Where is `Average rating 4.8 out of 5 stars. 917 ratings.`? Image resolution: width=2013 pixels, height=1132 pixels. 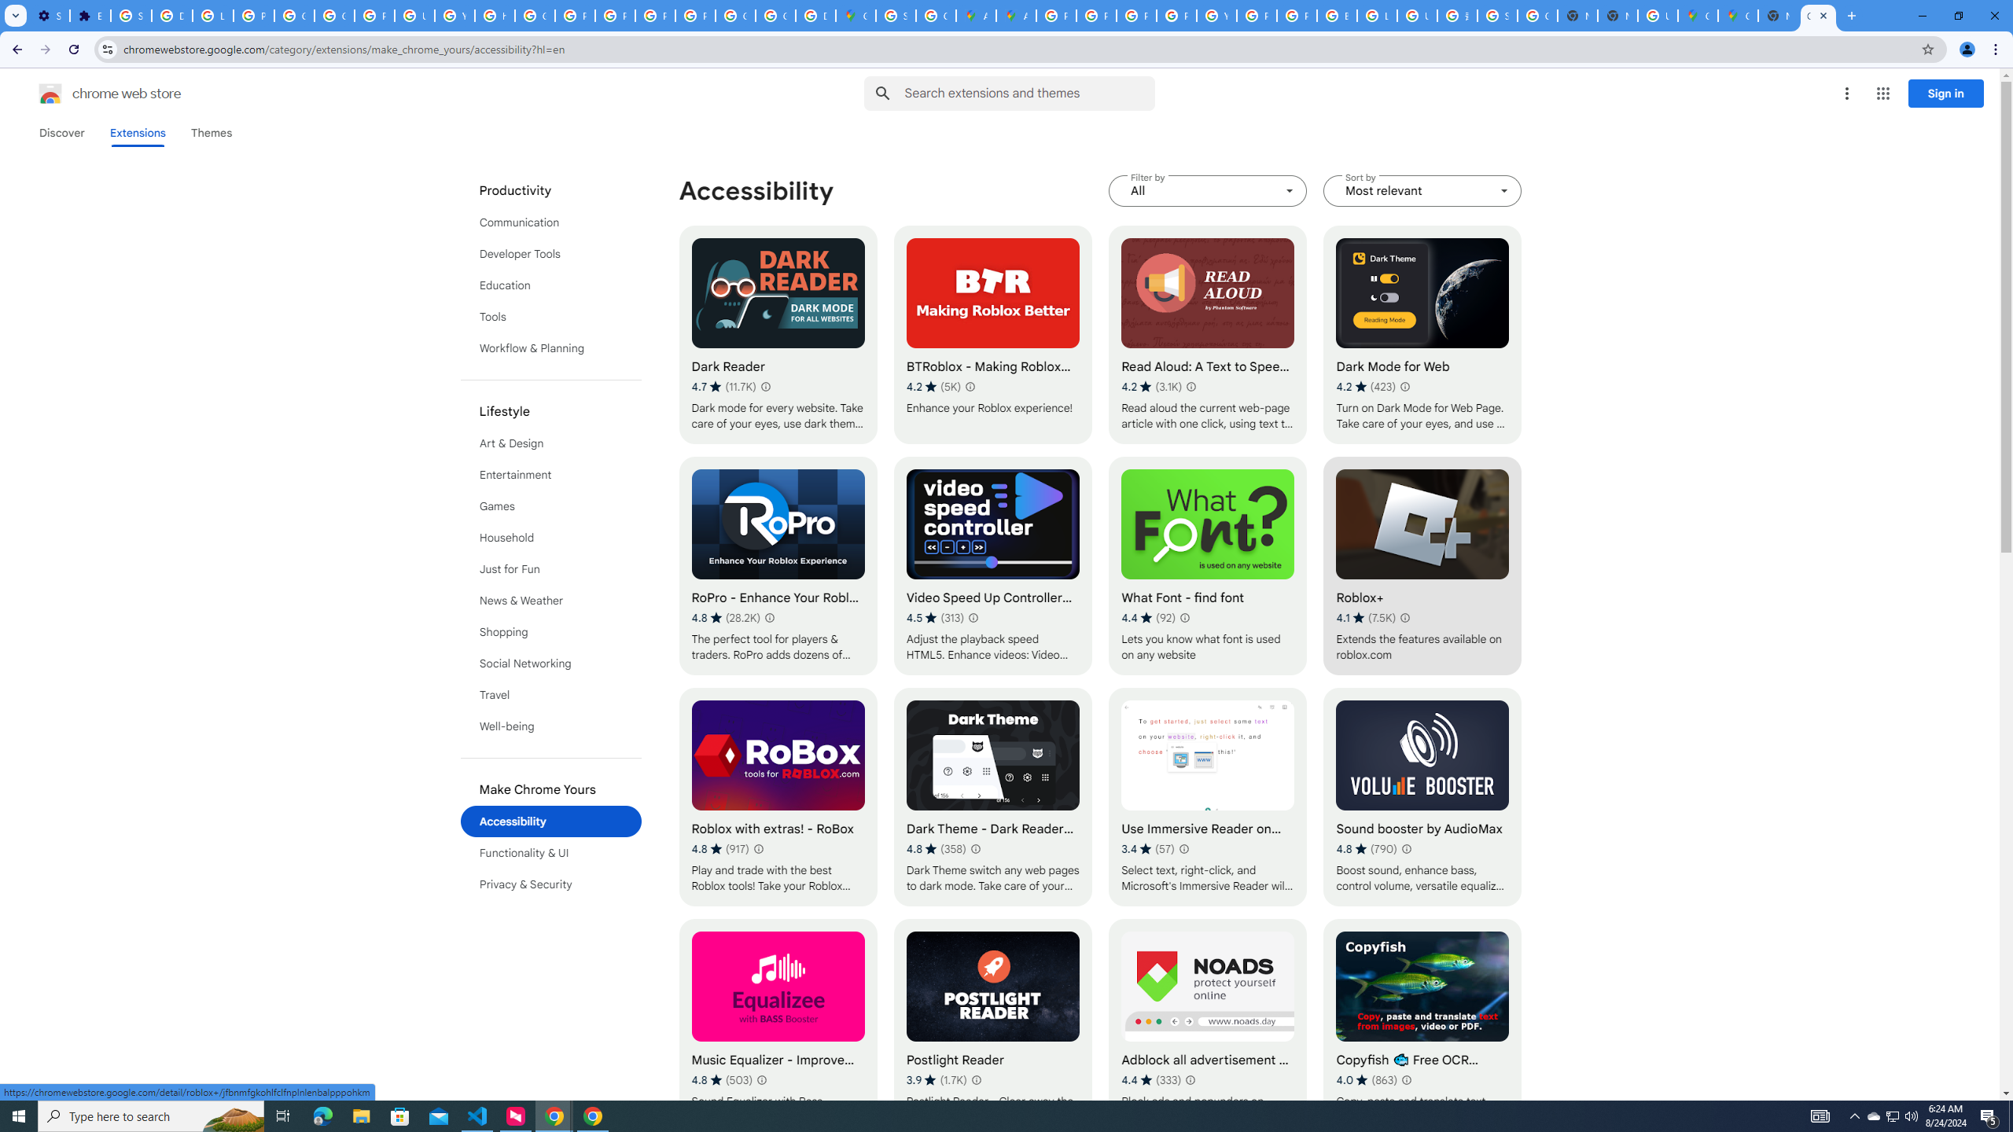
Average rating 4.8 out of 5 stars. 917 ratings. is located at coordinates (719, 849).